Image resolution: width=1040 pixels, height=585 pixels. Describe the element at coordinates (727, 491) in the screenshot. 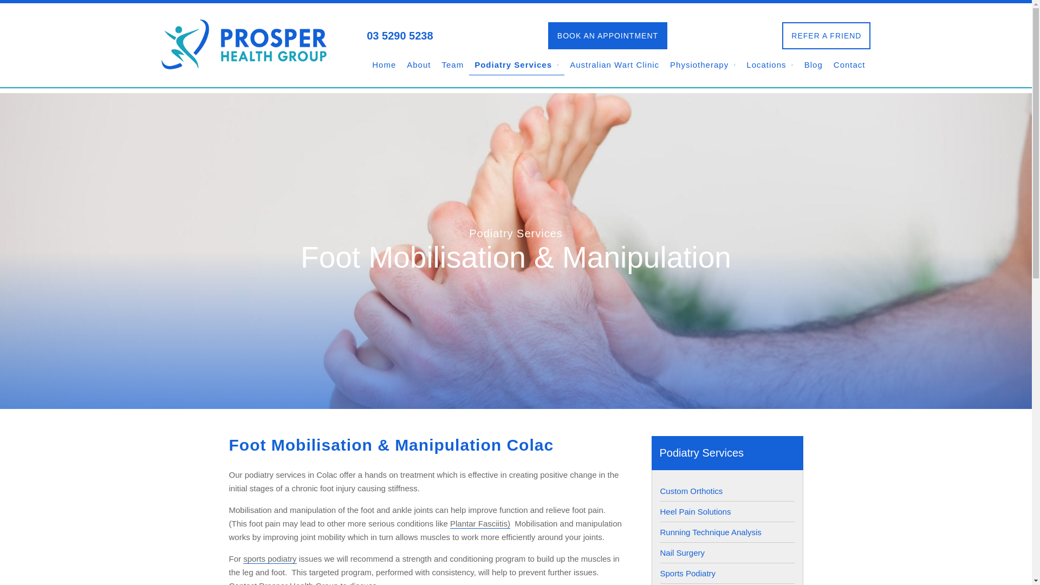

I see `Custom Orthotics` at that location.